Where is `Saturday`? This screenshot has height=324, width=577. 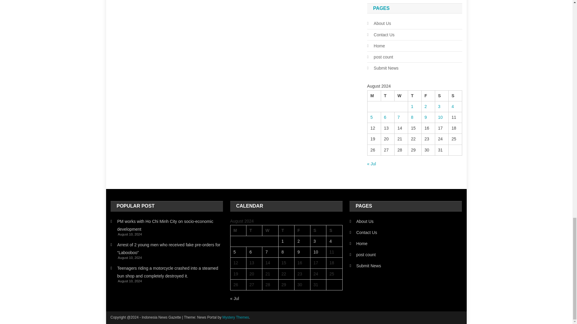 Saturday is located at coordinates (441, 95).